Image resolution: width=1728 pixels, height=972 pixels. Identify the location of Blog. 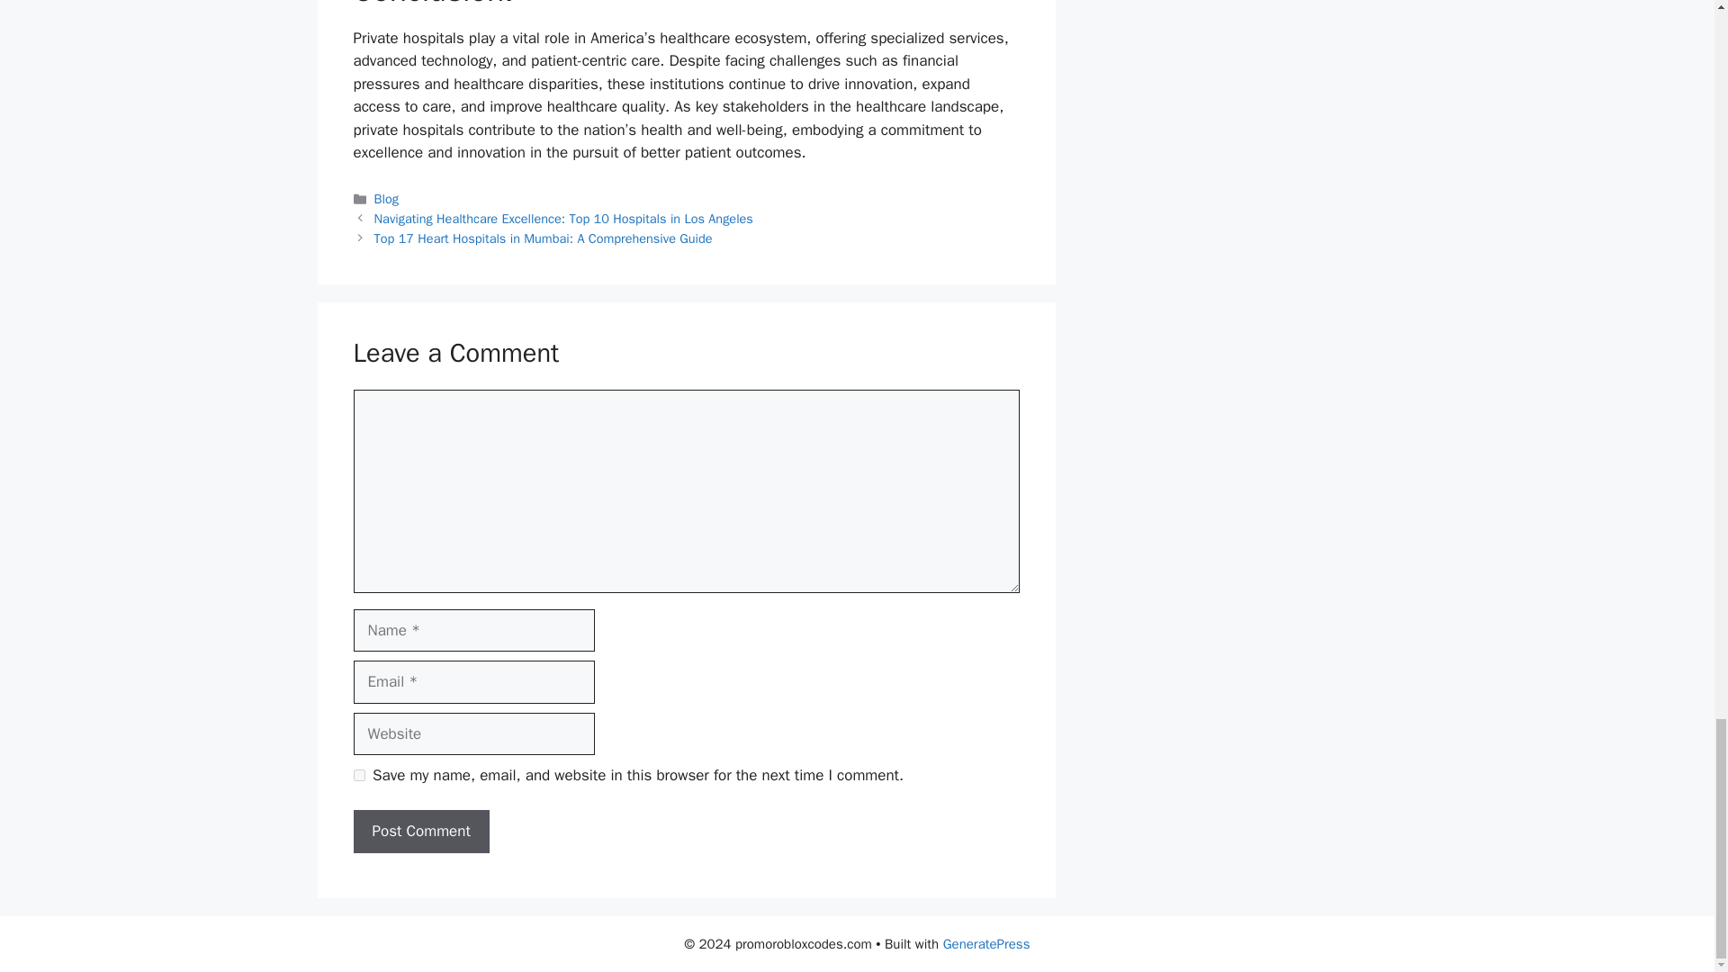
(387, 198).